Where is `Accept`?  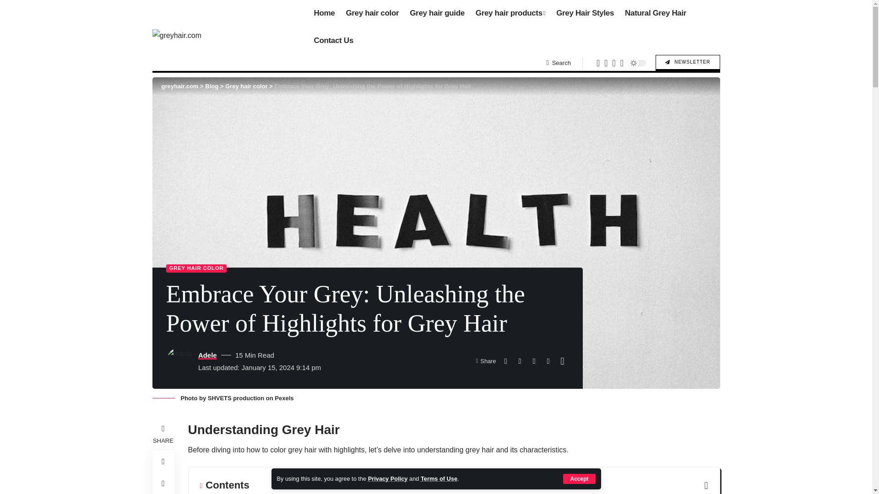 Accept is located at coordinates (579, 478).